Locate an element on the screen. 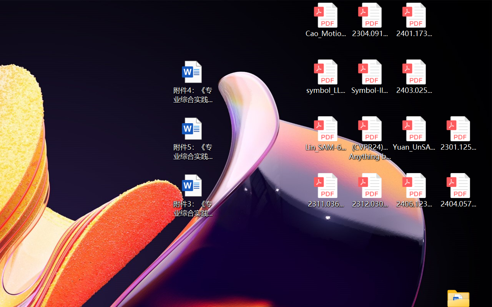 This screenshot has height=307, width=492. symbol_LLM.pdf is located at coordinates (325, 77).